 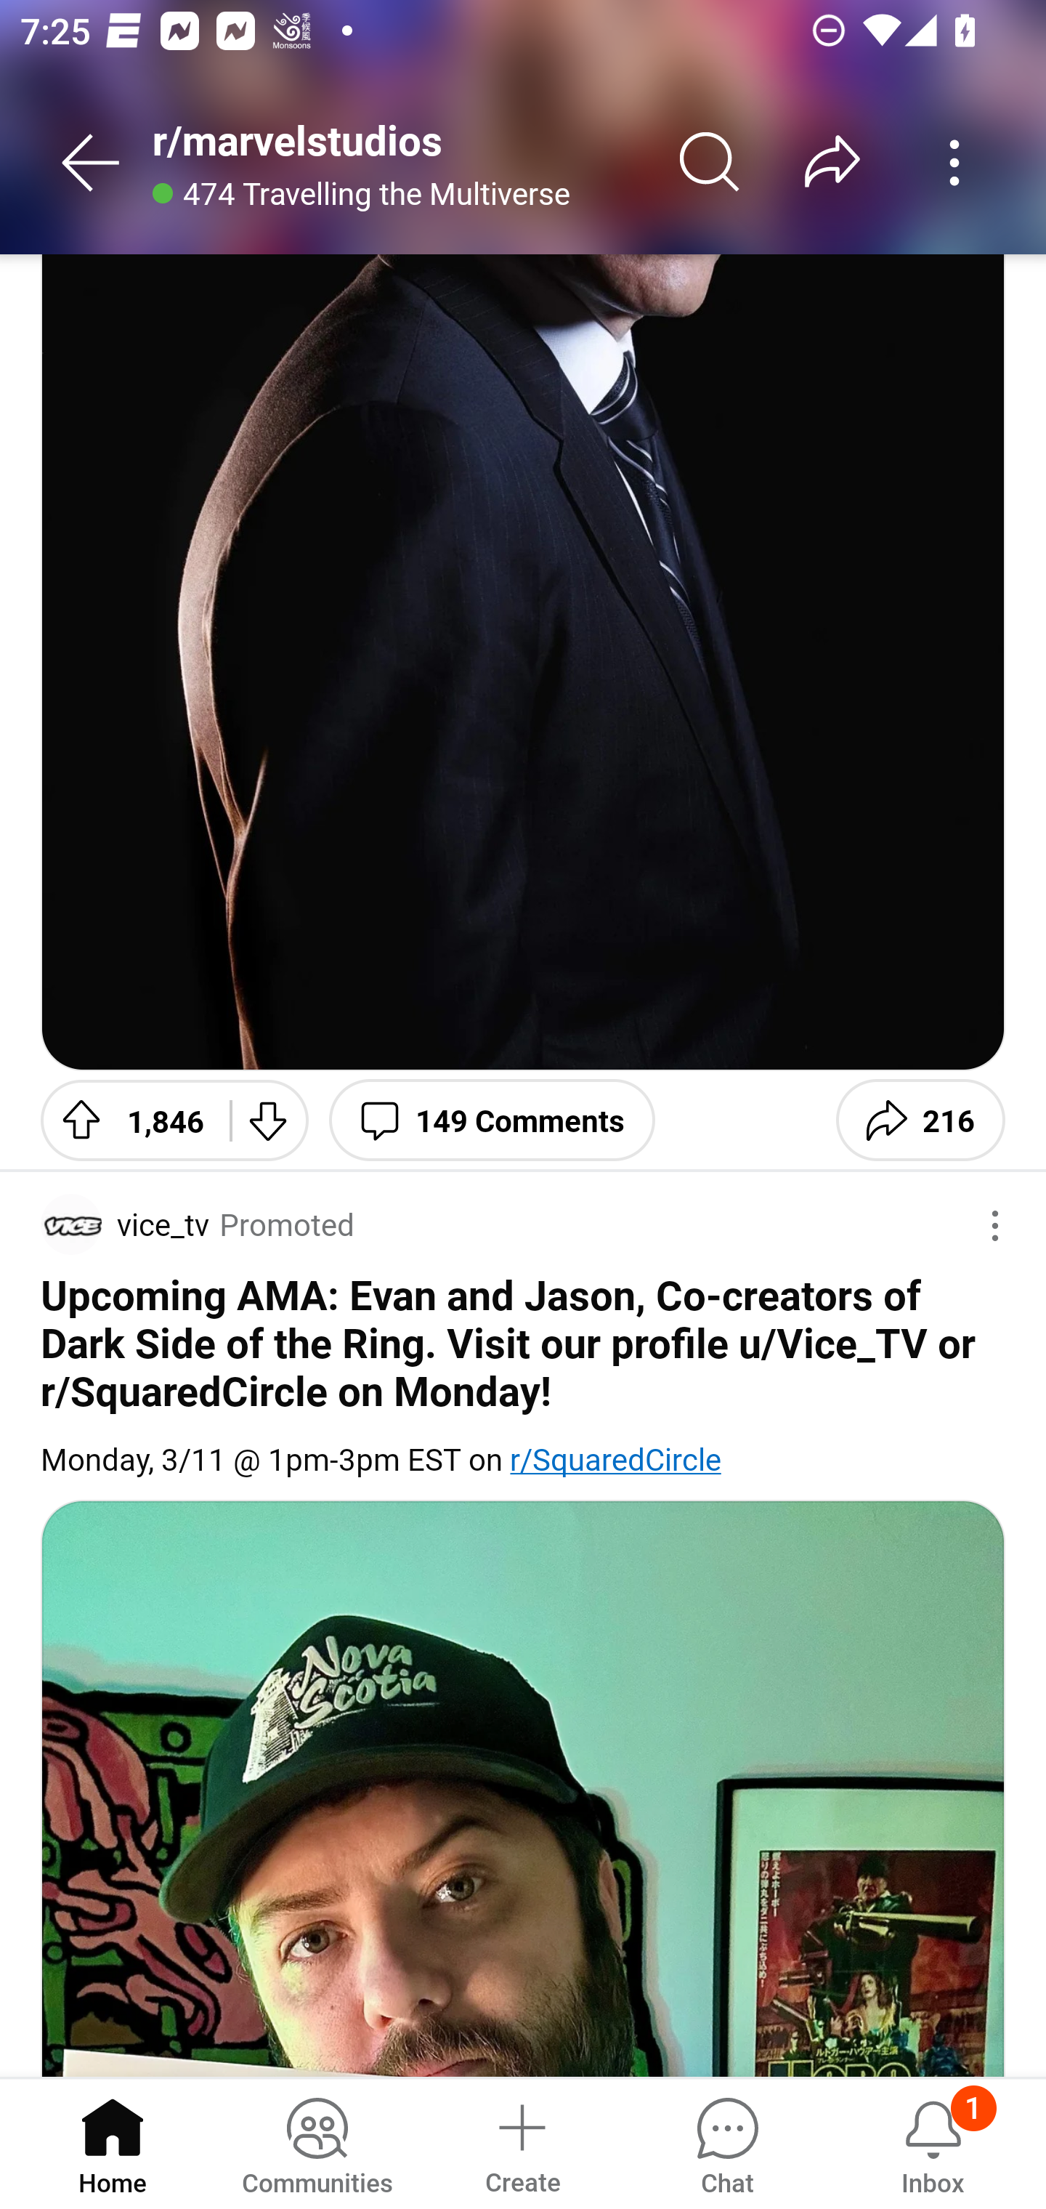 What do you see at coordinates (523, 663) in the screenshot?
I see `Image` at bounding box center [523, 663].